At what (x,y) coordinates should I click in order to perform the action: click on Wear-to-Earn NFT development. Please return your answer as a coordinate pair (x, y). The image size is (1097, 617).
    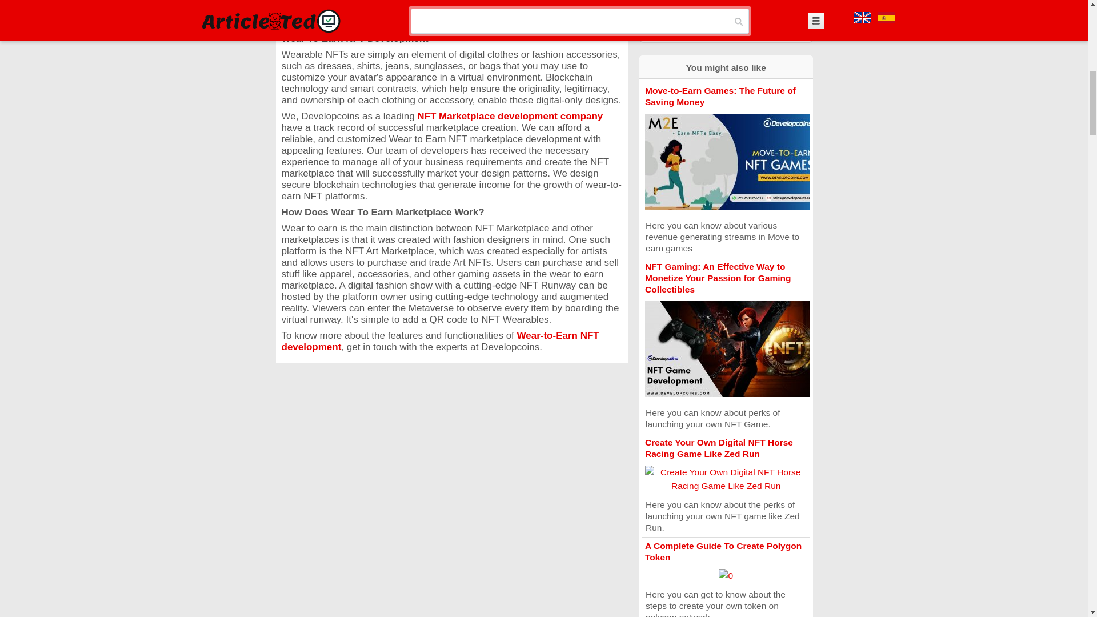
    Looking at the image, I should click on (440, 340).